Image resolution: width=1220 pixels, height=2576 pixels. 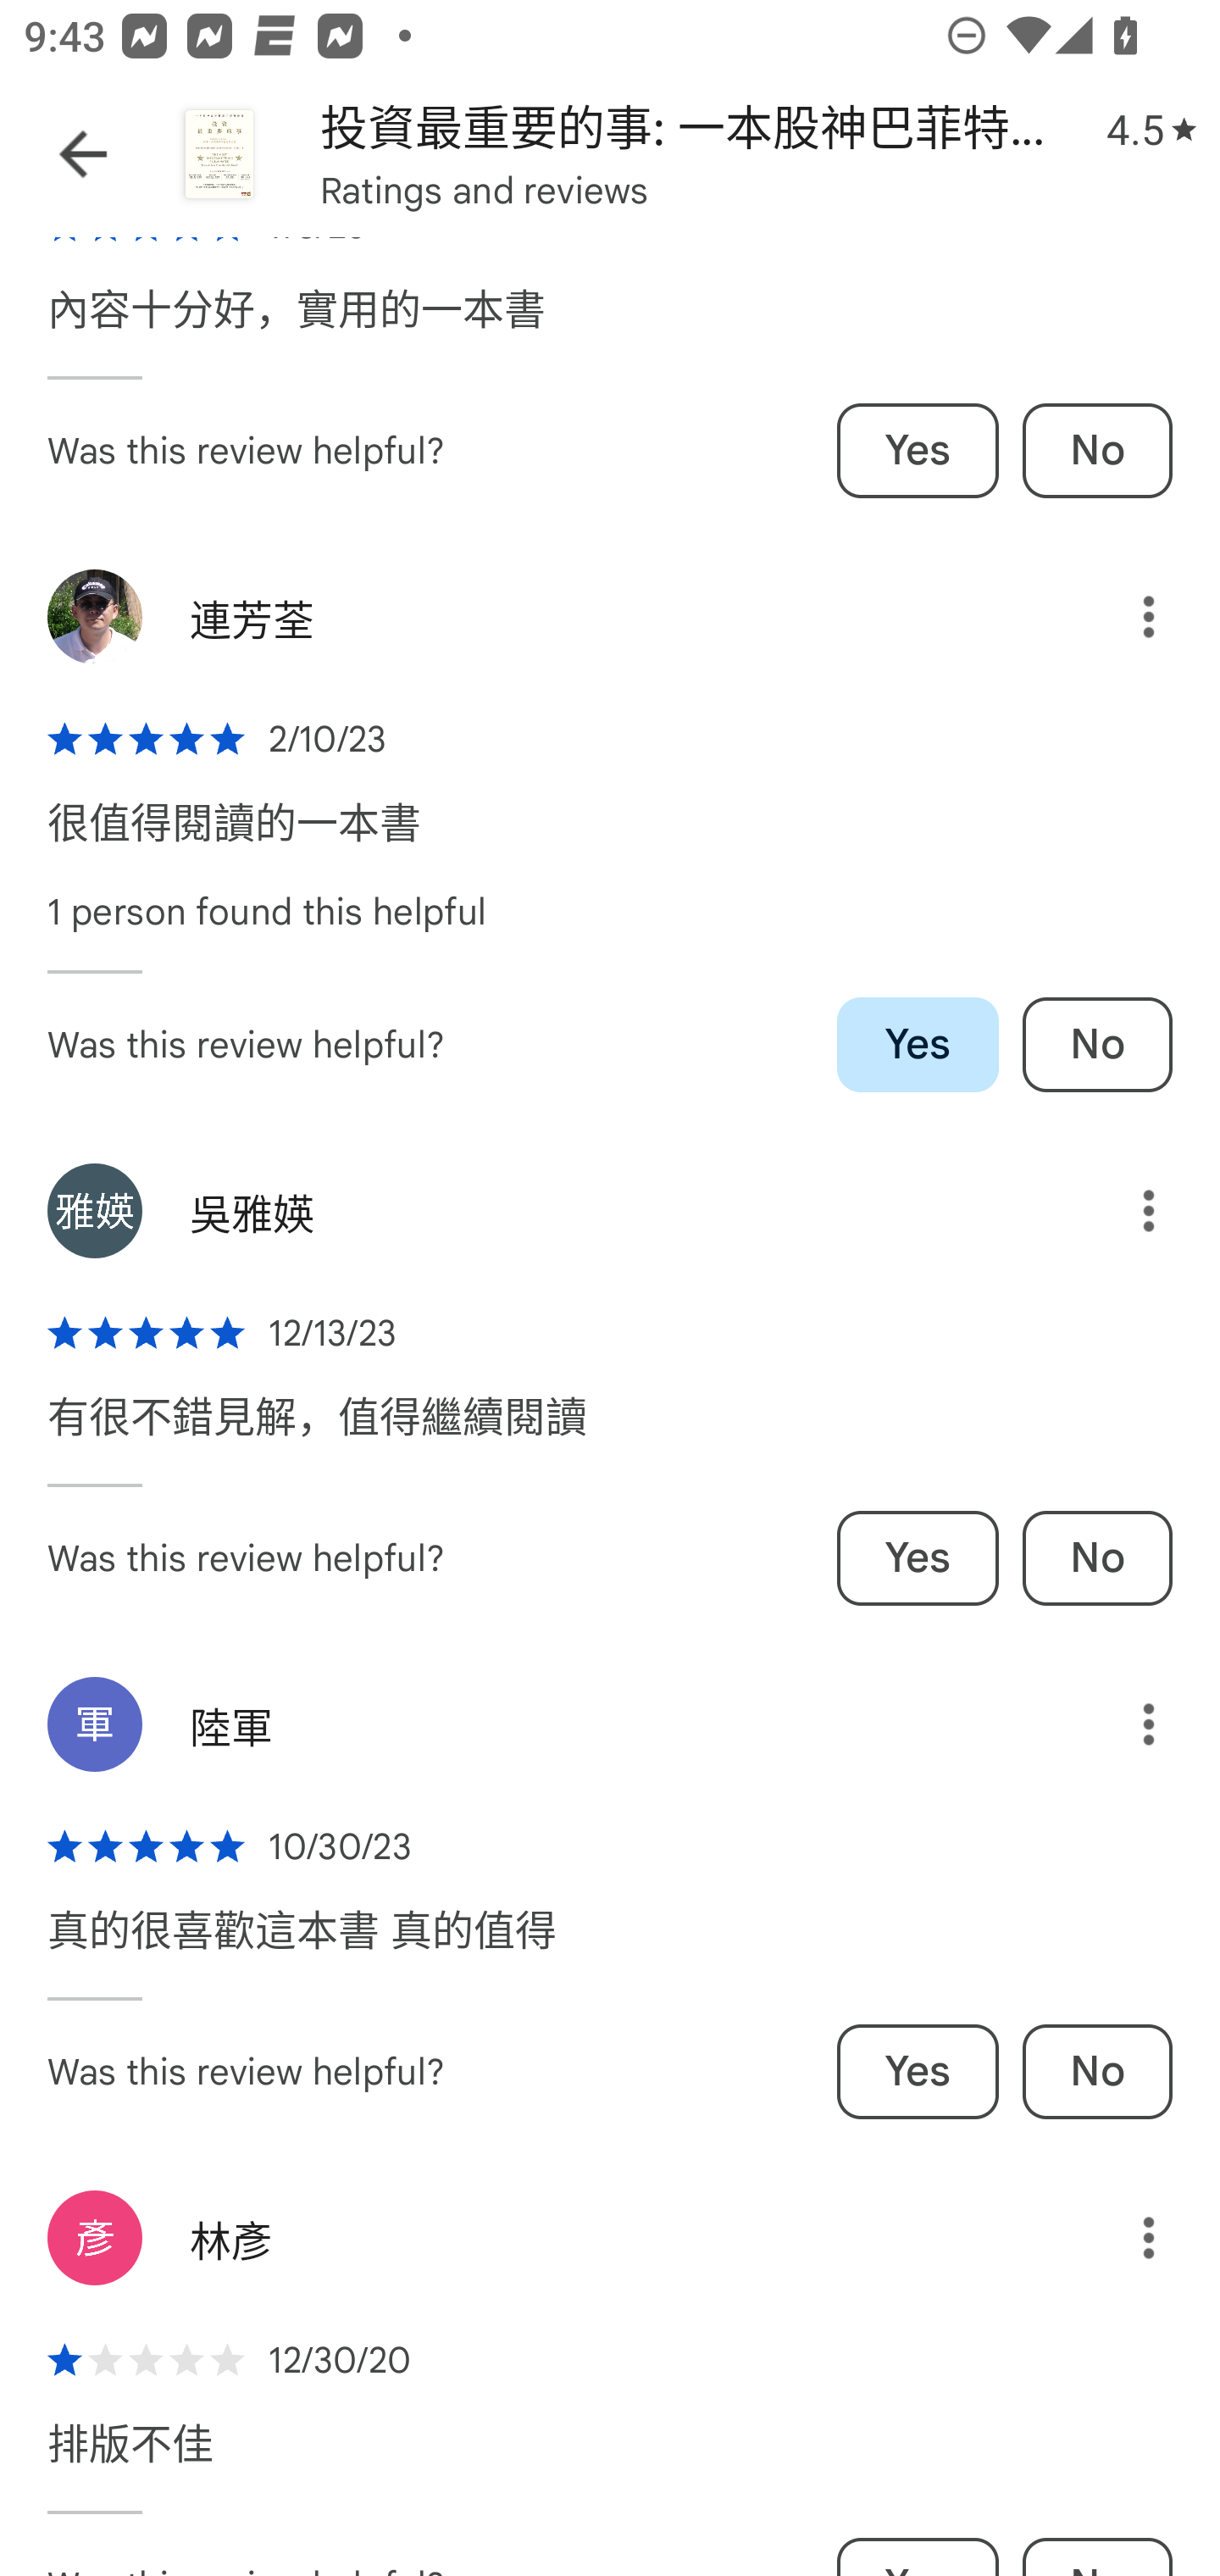 I want to click on Yes, so click(x=918, y=1044).